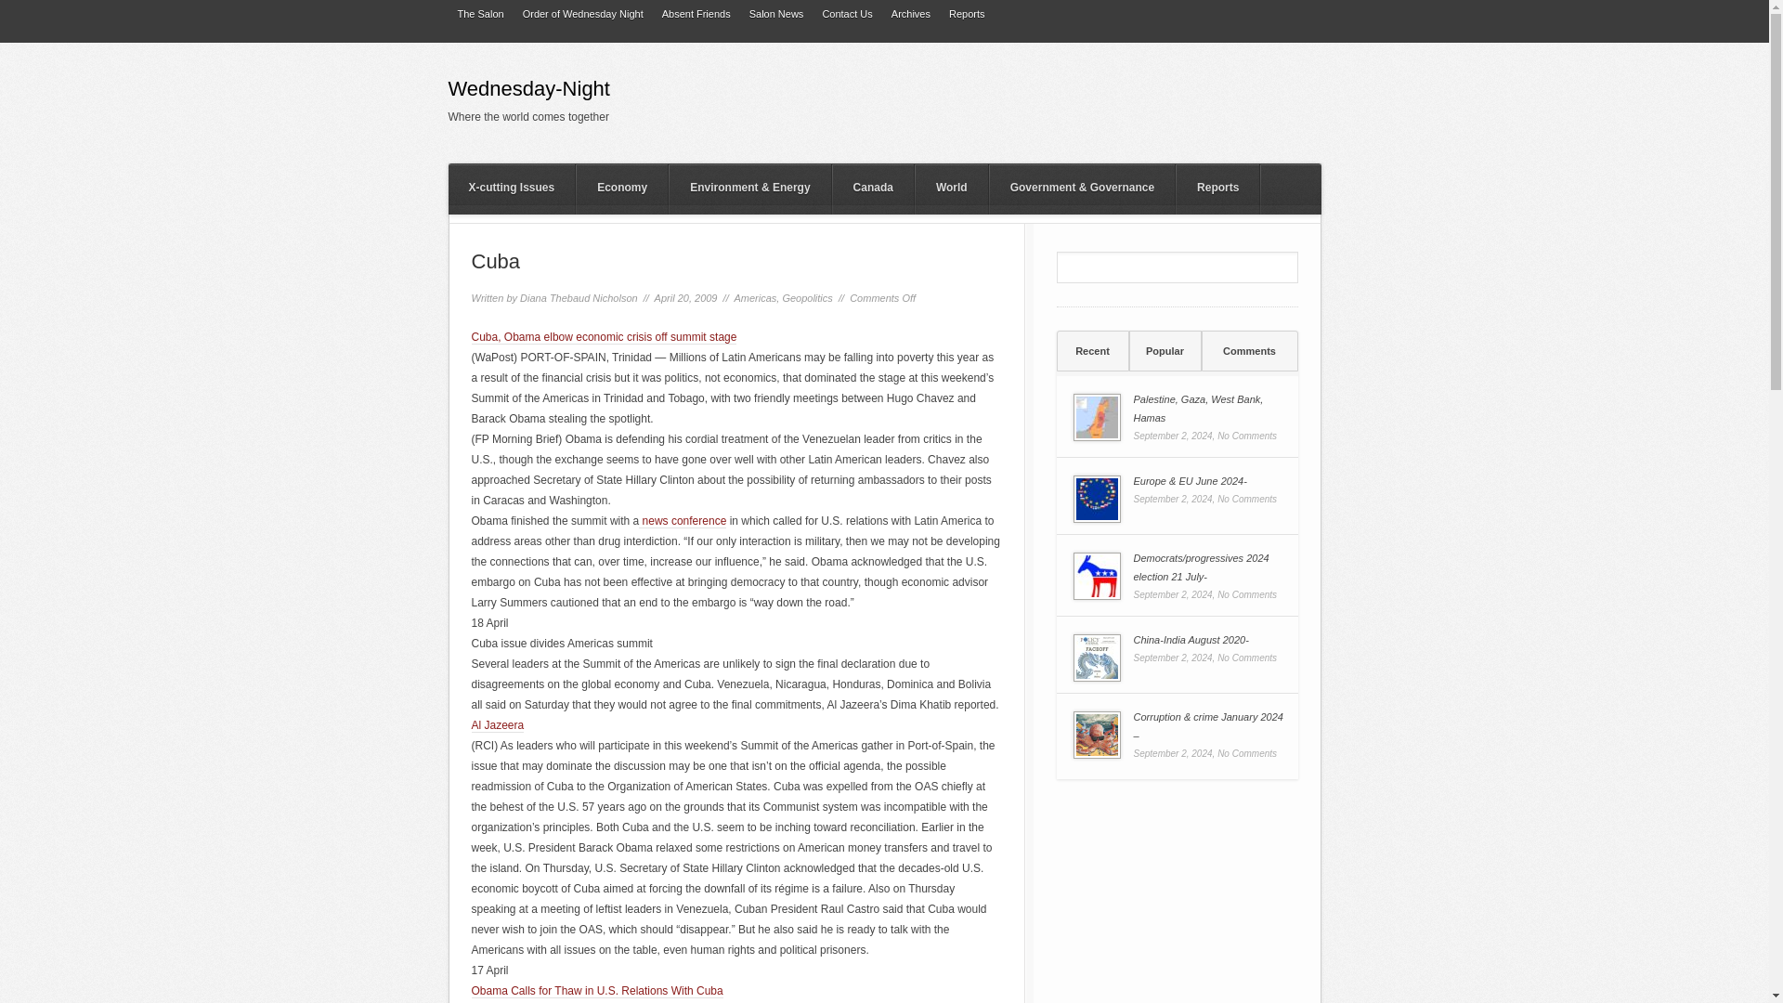  Describe the element at coordinates (624, 93) in the screenshot. I see `Wednesday-Night` at that location.